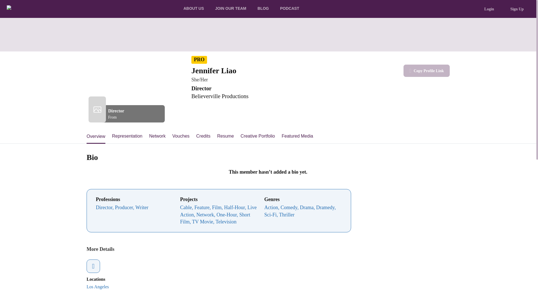 The height and width of the screenshot is (302, 538). What do you see at coordinates (194, 9) in the screenshot?
I see `ABOUT US` at bounding box center [194, 9].